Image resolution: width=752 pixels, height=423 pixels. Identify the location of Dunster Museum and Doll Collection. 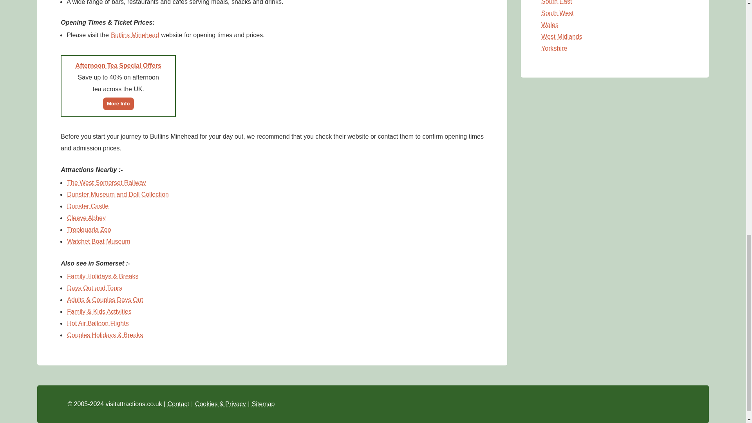
(118, 194).